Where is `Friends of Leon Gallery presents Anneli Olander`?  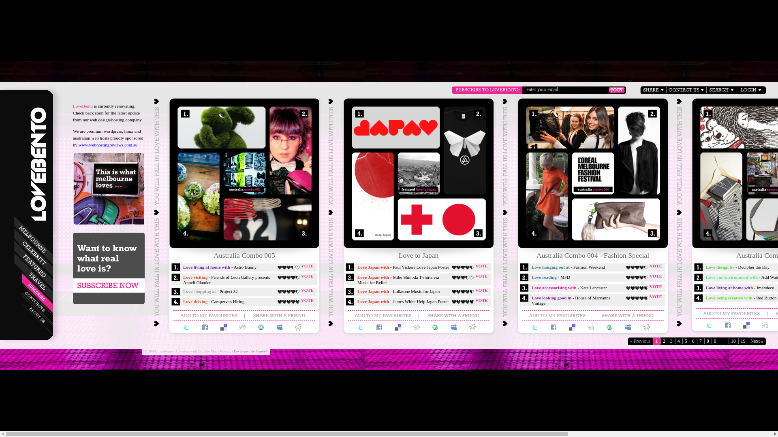
Friends of Leon Gallery presents Anneli Olander is located at coordinates (290, 150).